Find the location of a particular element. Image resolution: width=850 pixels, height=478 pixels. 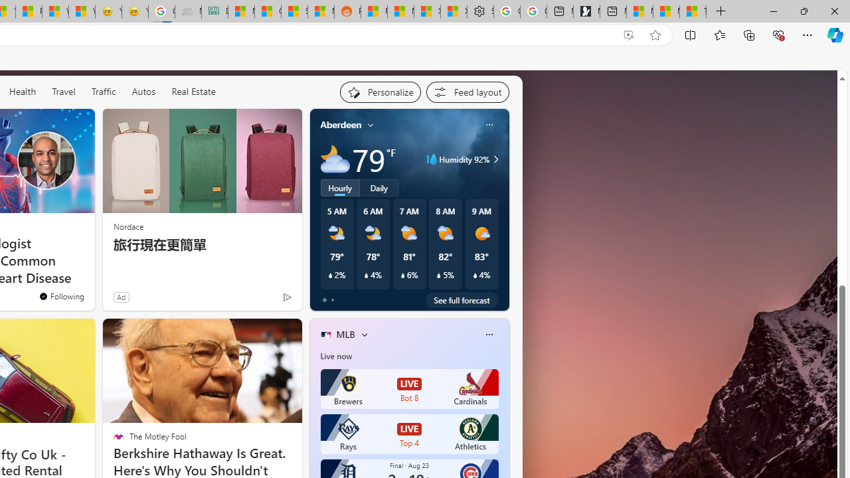

Hourly is located at coordinates (340, 187).